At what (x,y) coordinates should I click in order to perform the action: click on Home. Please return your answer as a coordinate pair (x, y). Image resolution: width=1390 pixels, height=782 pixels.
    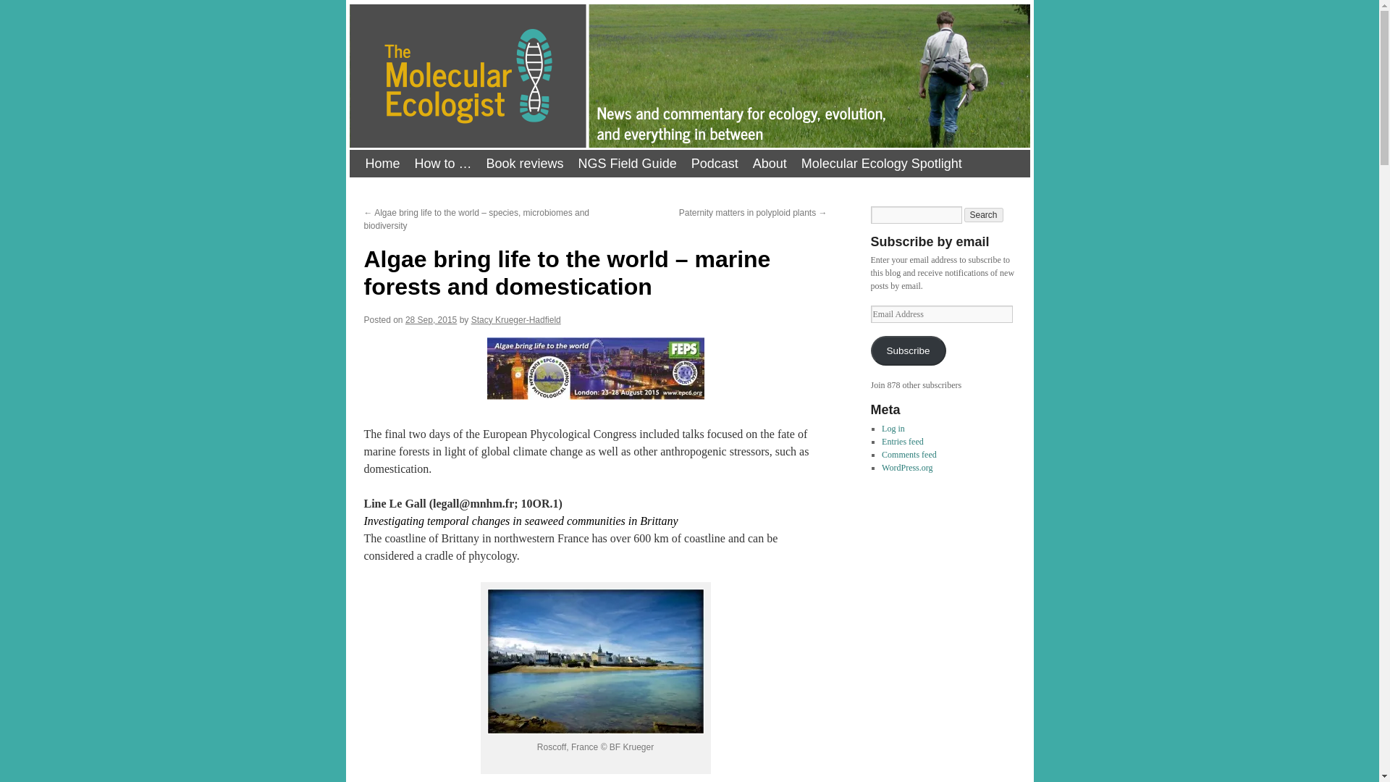
    Looking at the image, I should click on (382, 164).